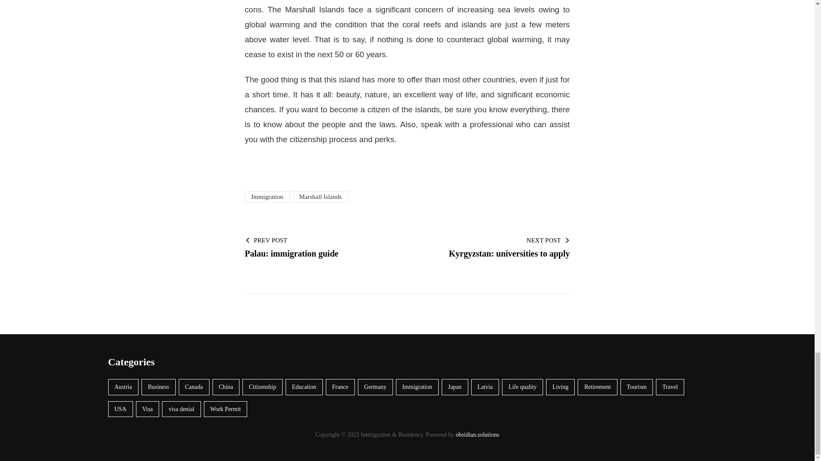 This screenshot has width=821, height=461. What do you see at coordinates (226, 409) in the screenshot?
I see `Work Permit` at bounding box center [226, 409].